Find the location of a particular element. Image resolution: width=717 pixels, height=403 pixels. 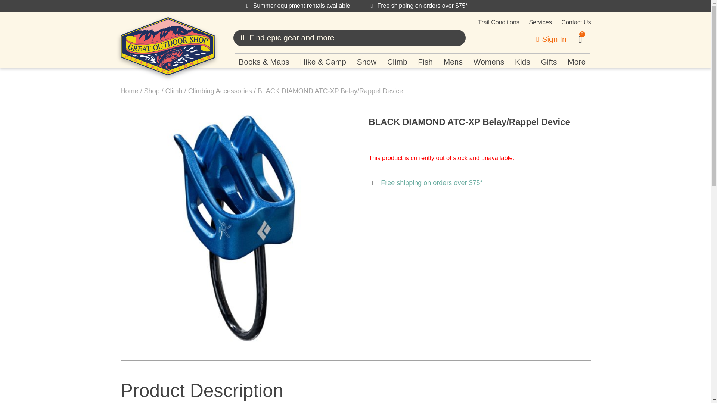

Snow is located at coordinates (366, 62).